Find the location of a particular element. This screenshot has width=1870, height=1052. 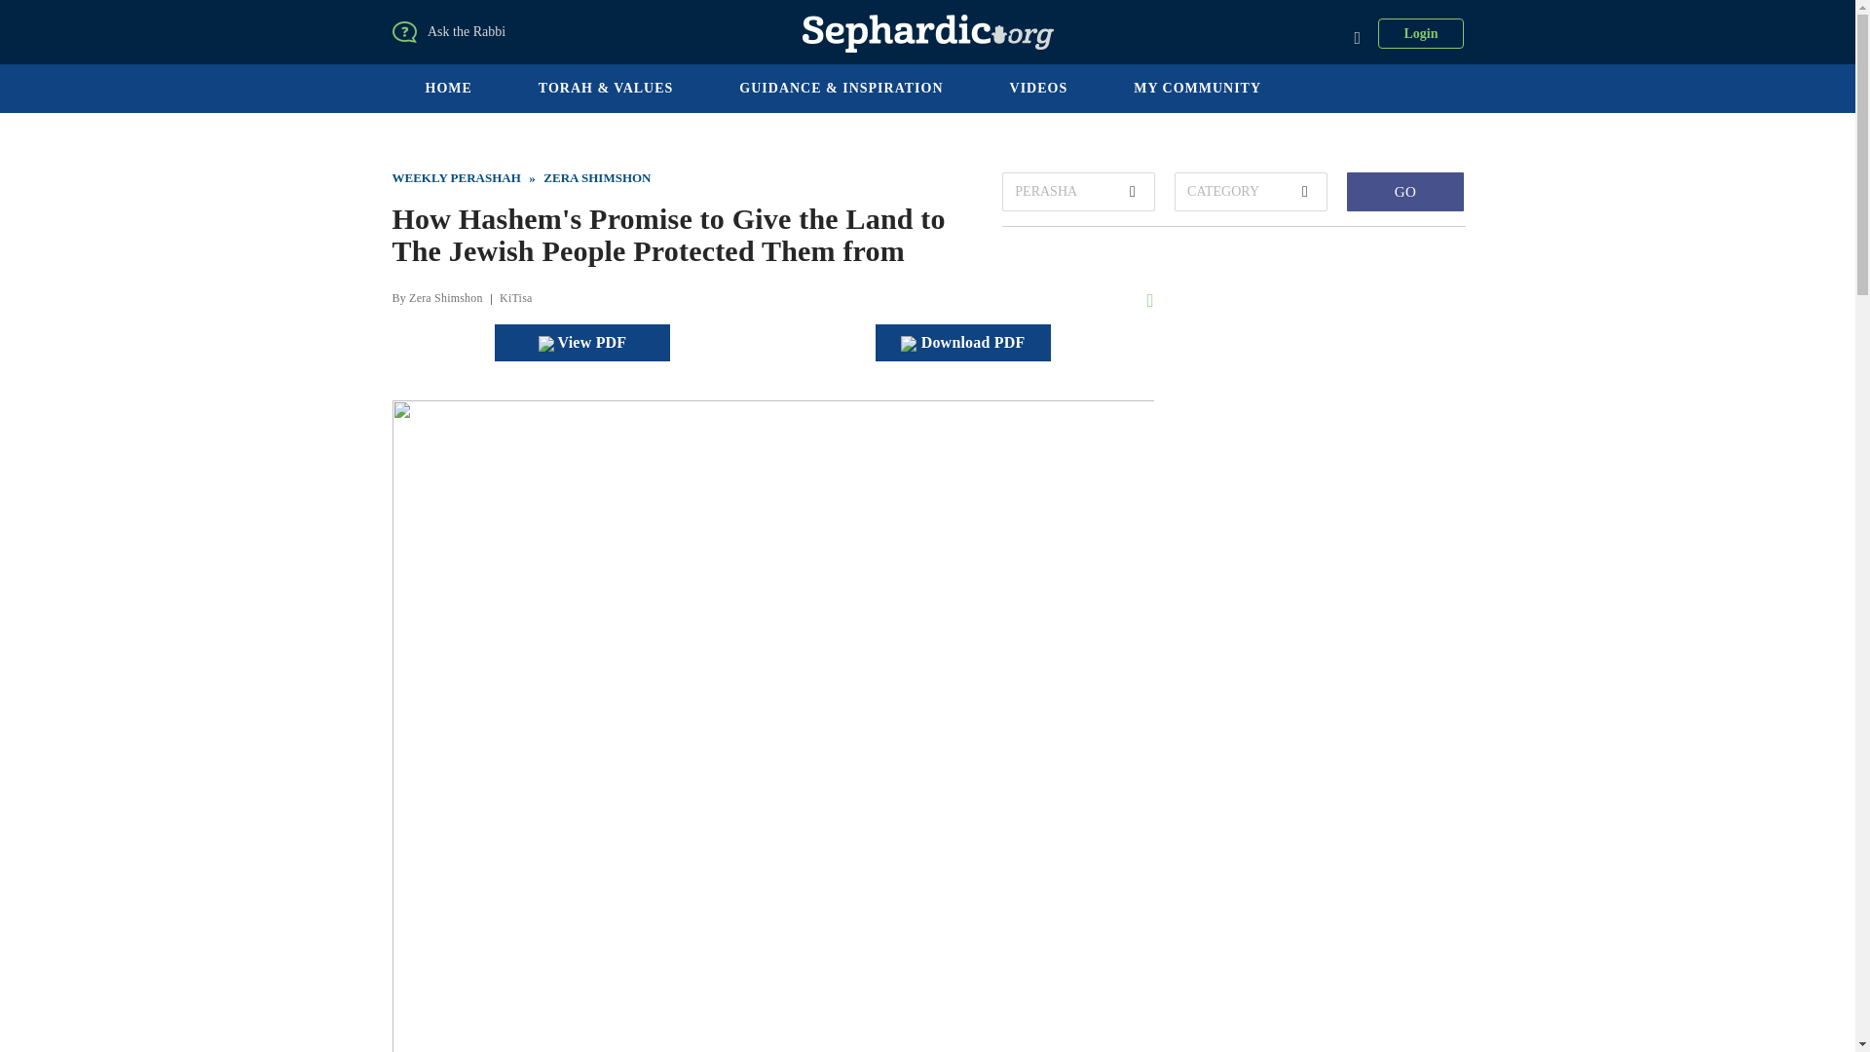

HOME is located at coordinates (448, 88).